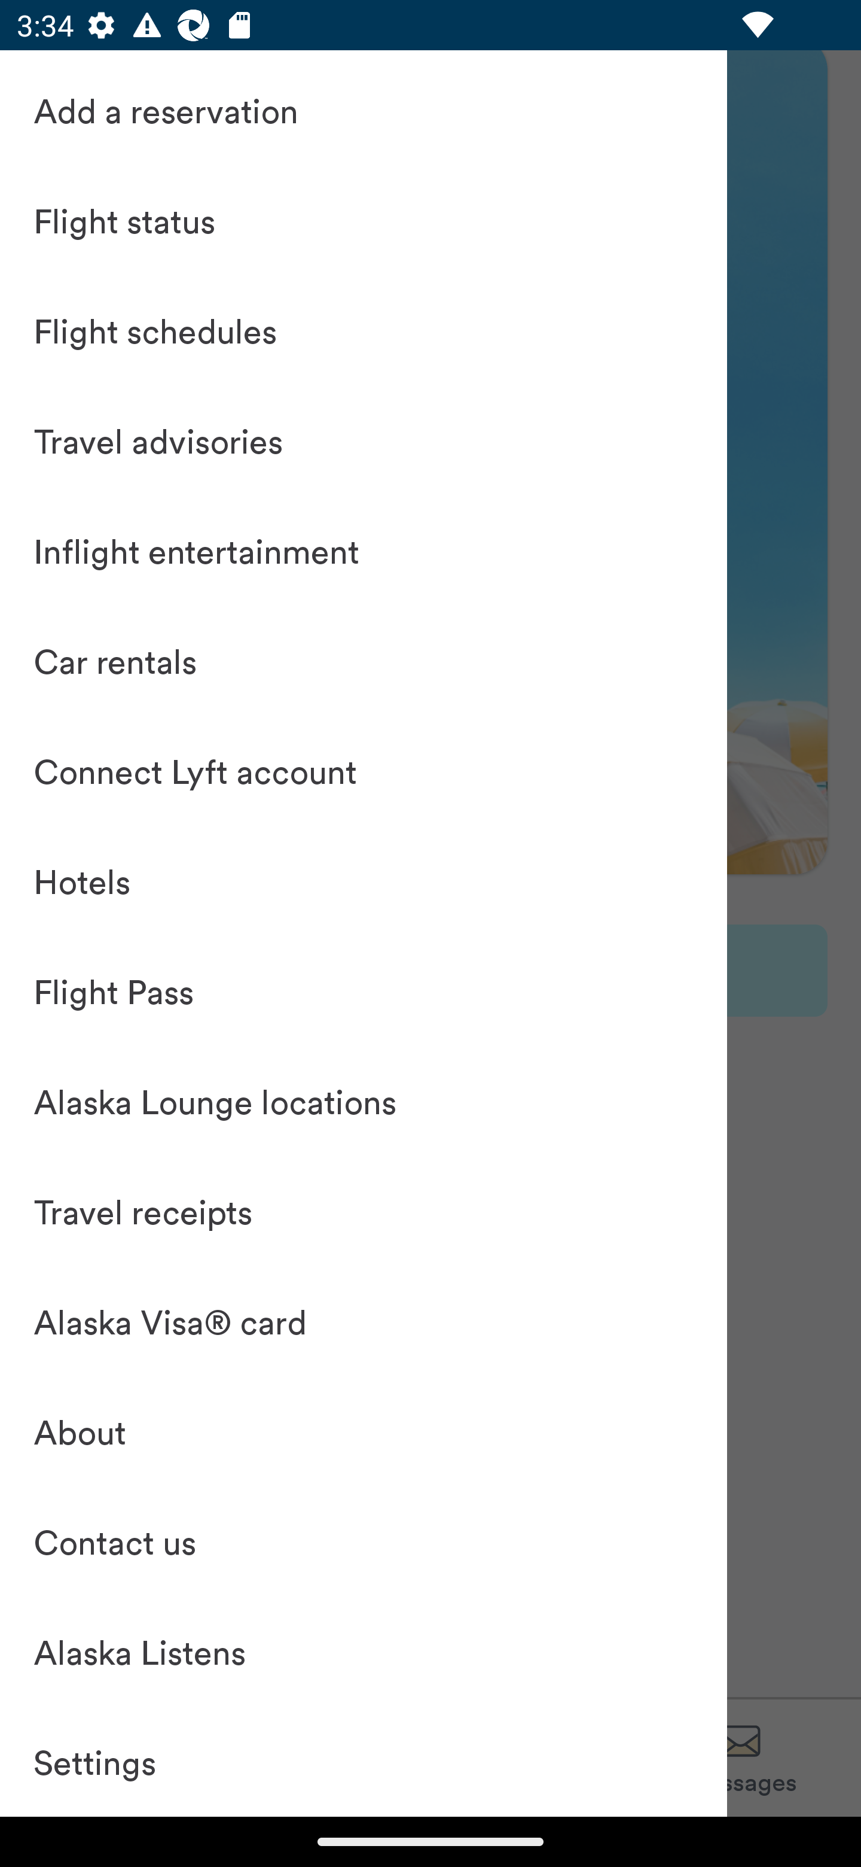 The image size is (861, 1867). I want to click on Add a reservation, so click(364, 109).